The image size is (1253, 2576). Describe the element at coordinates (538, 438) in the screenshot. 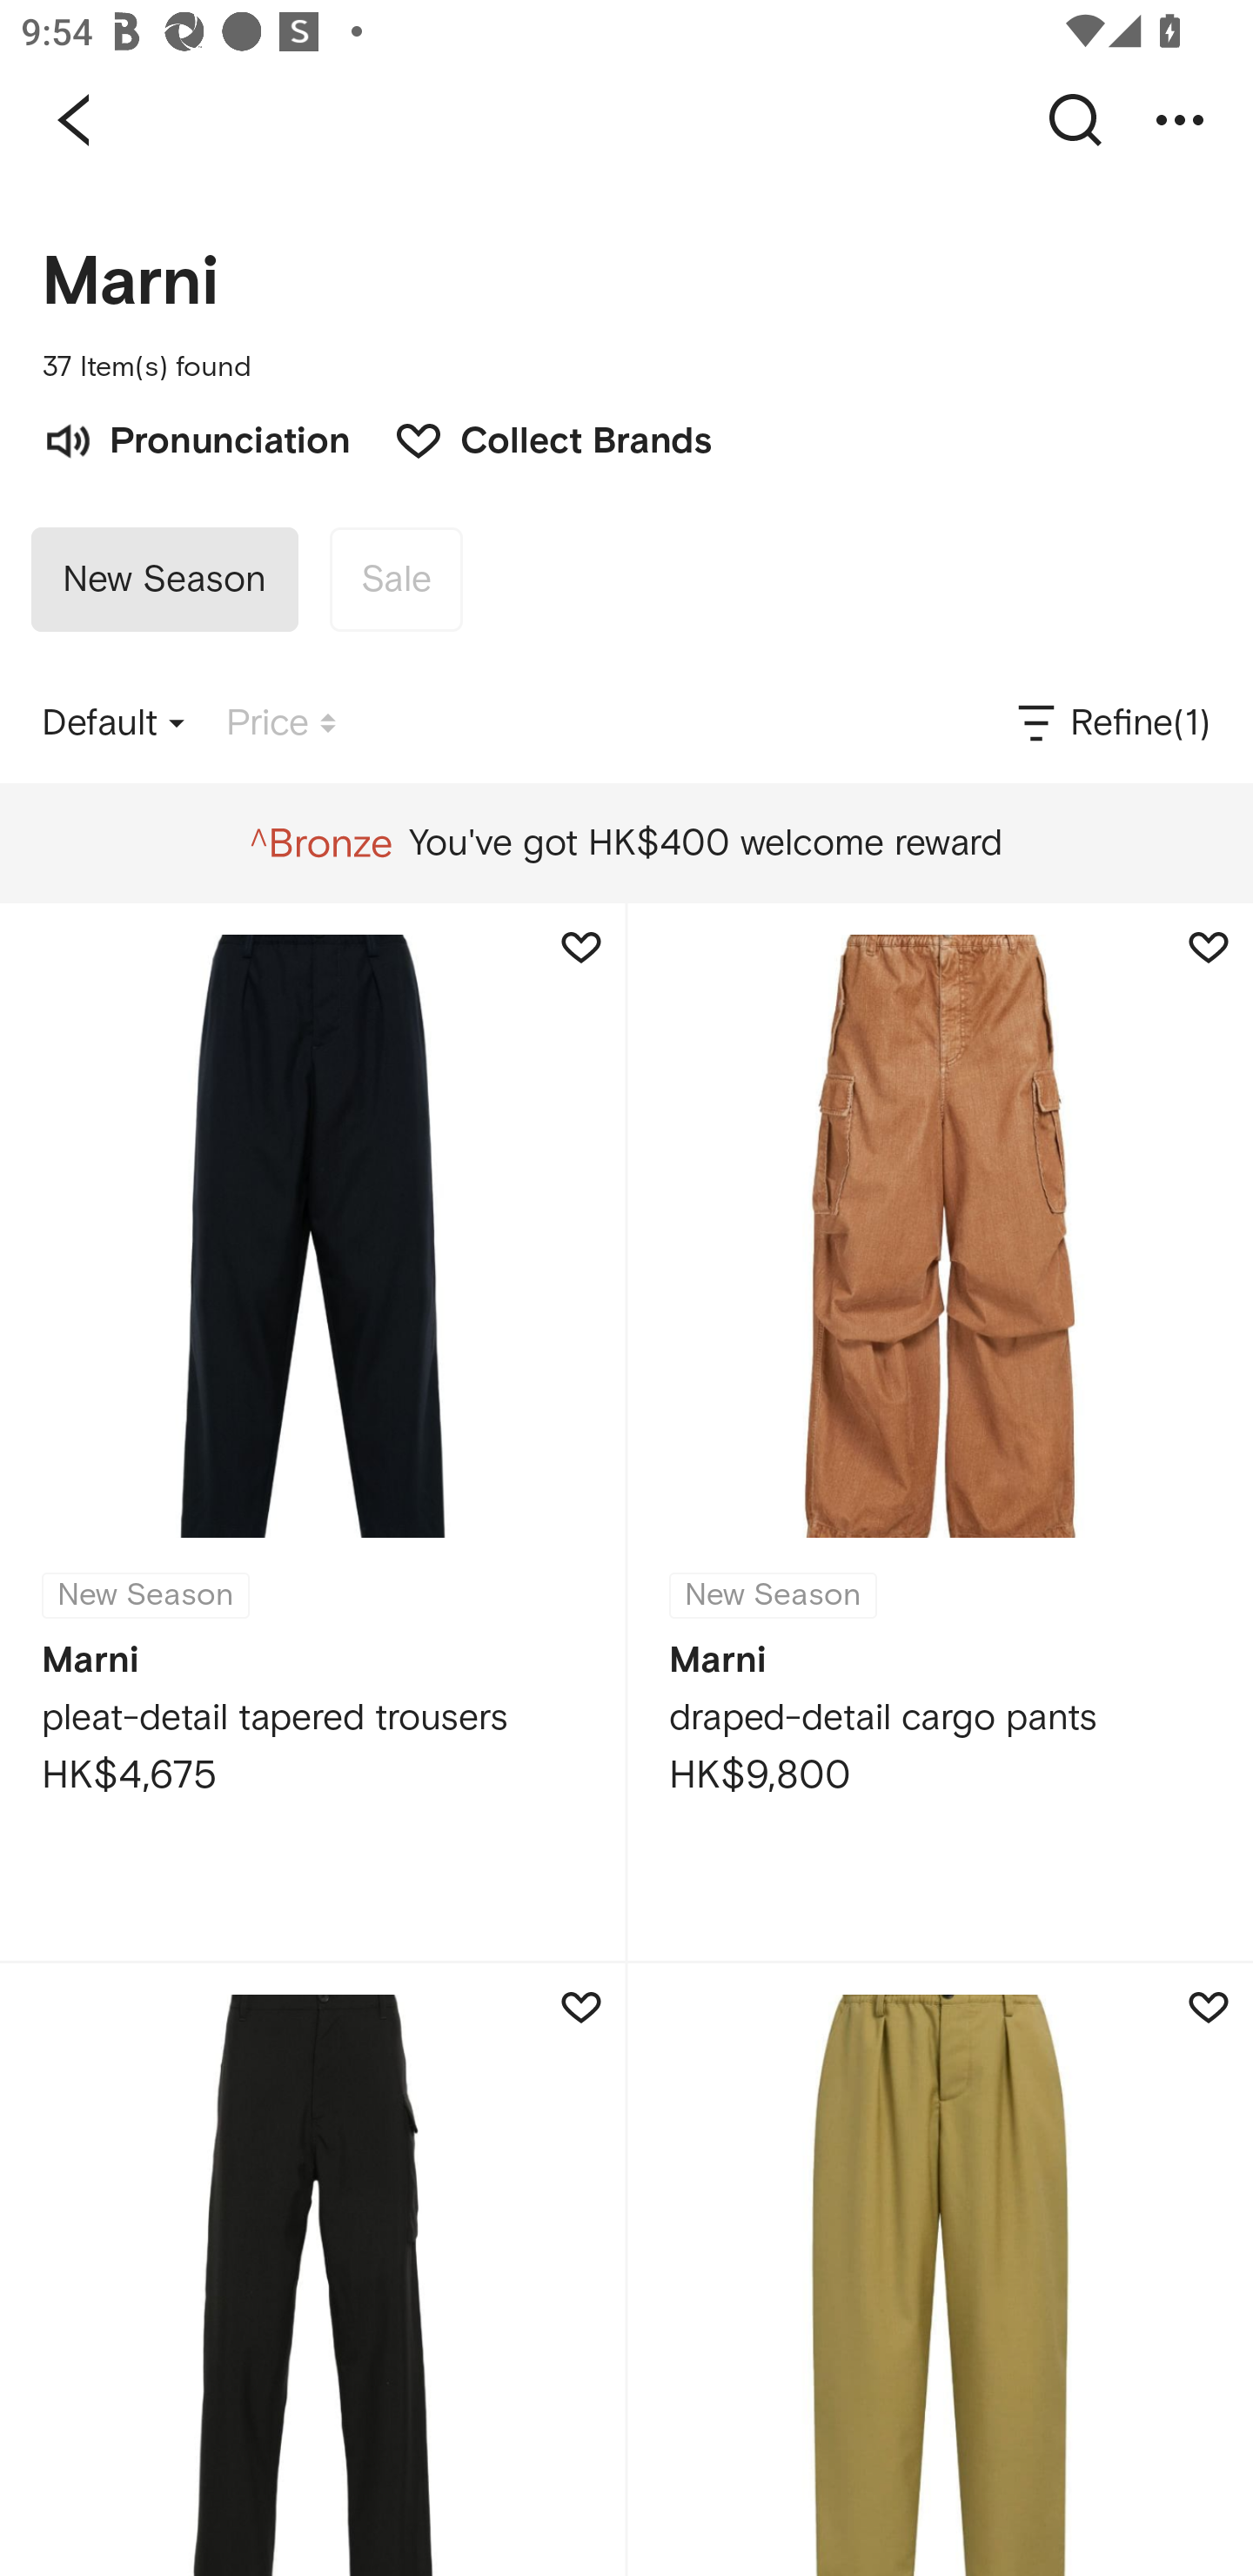

I see `Collect Brands` at that location.